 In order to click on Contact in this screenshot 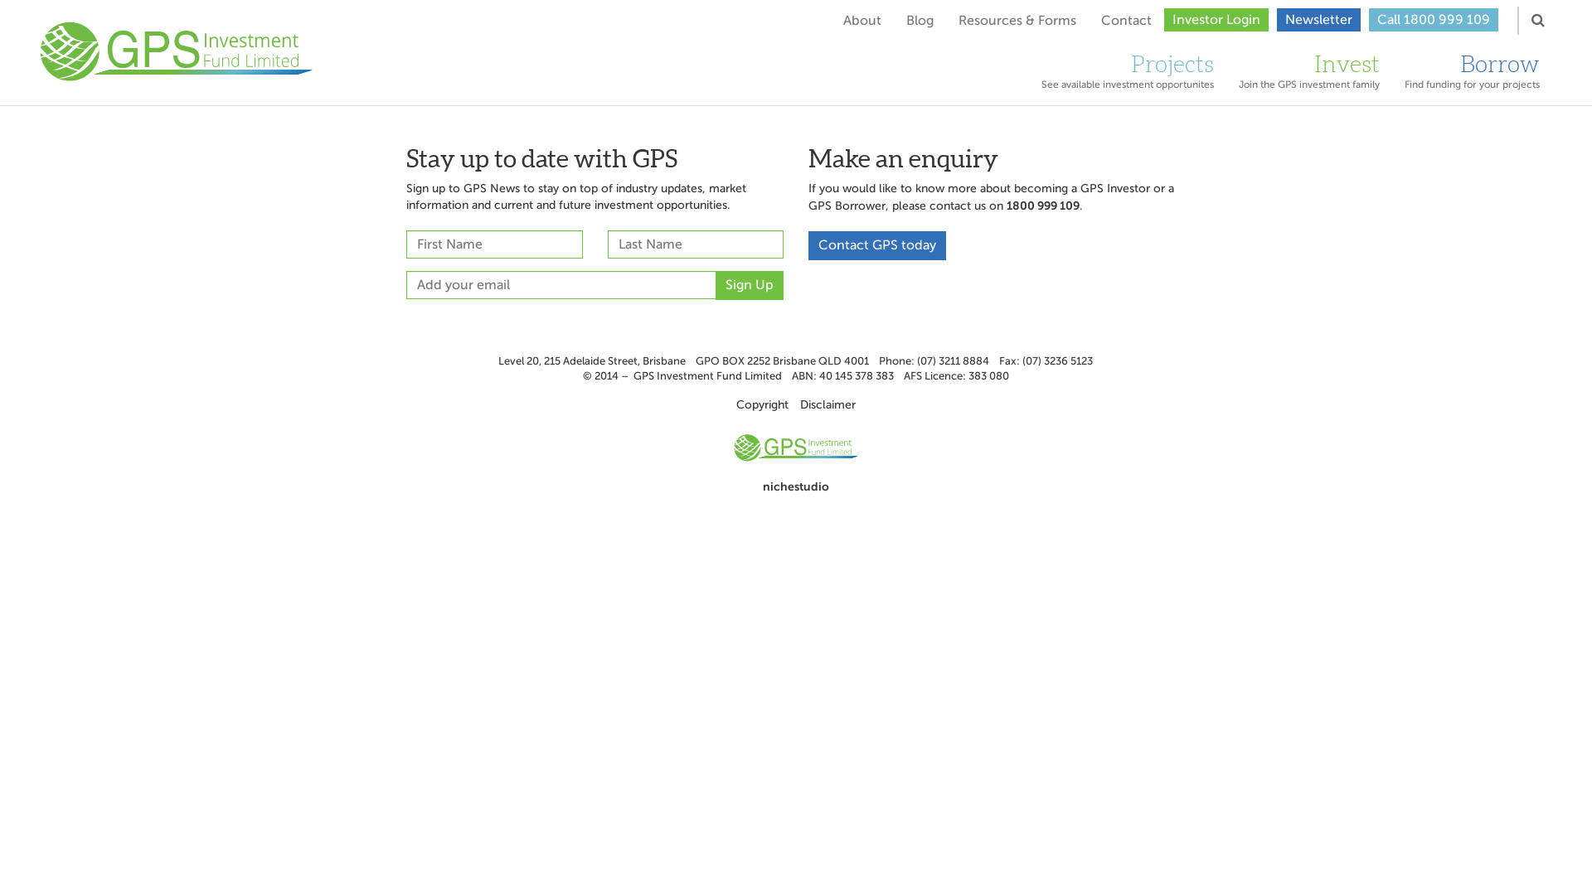, I will do `click(1126, 21)`.